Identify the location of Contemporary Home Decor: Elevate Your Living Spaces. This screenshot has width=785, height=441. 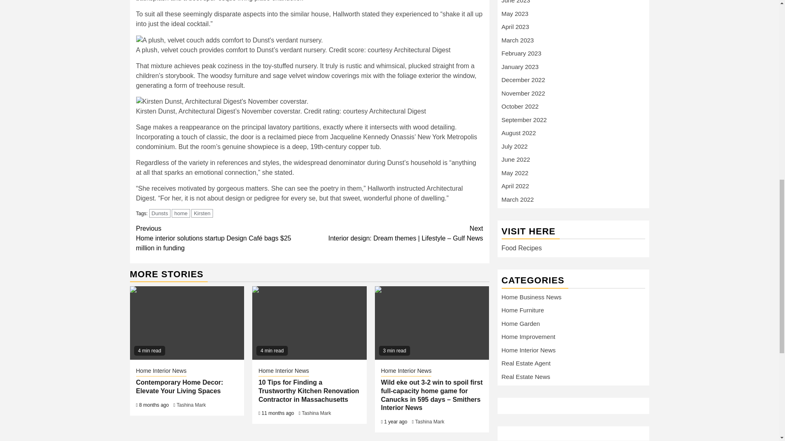
(179, 386).